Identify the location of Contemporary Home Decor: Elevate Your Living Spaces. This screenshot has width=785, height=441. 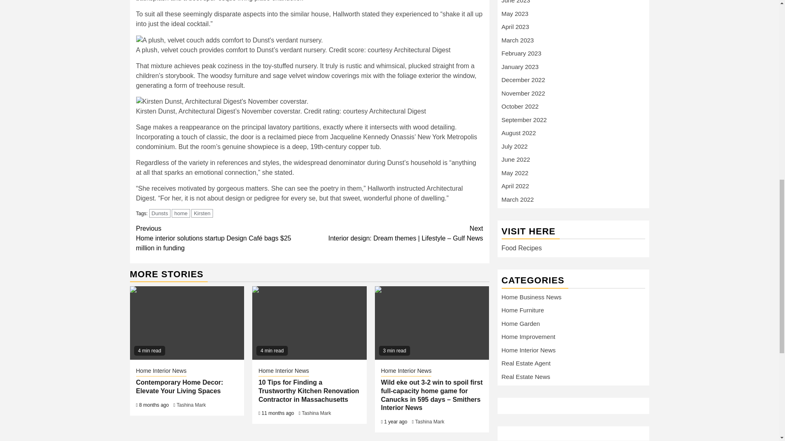
(179, 386).